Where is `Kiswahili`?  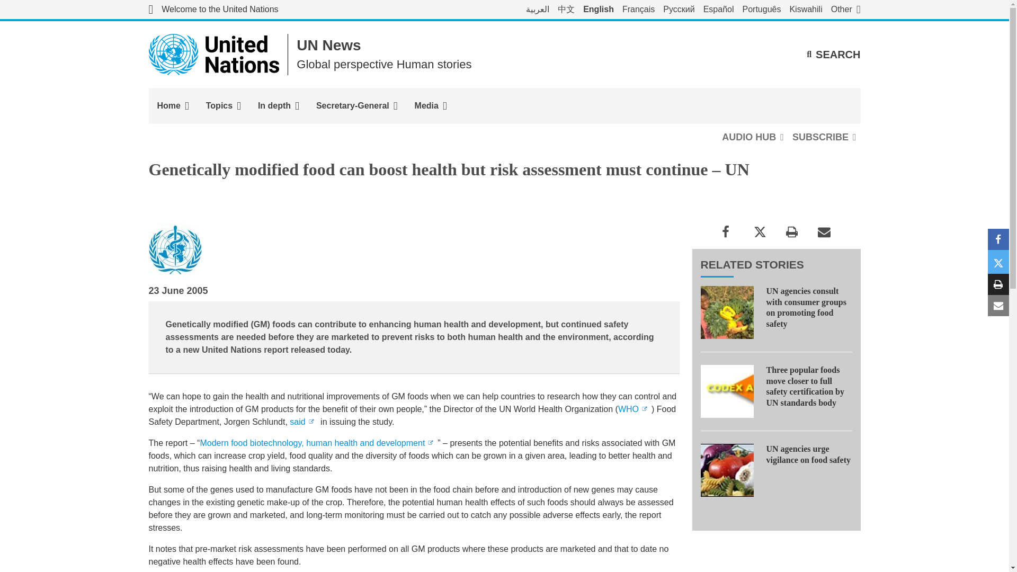 Kiswahili is located at coordinates (805, 10).